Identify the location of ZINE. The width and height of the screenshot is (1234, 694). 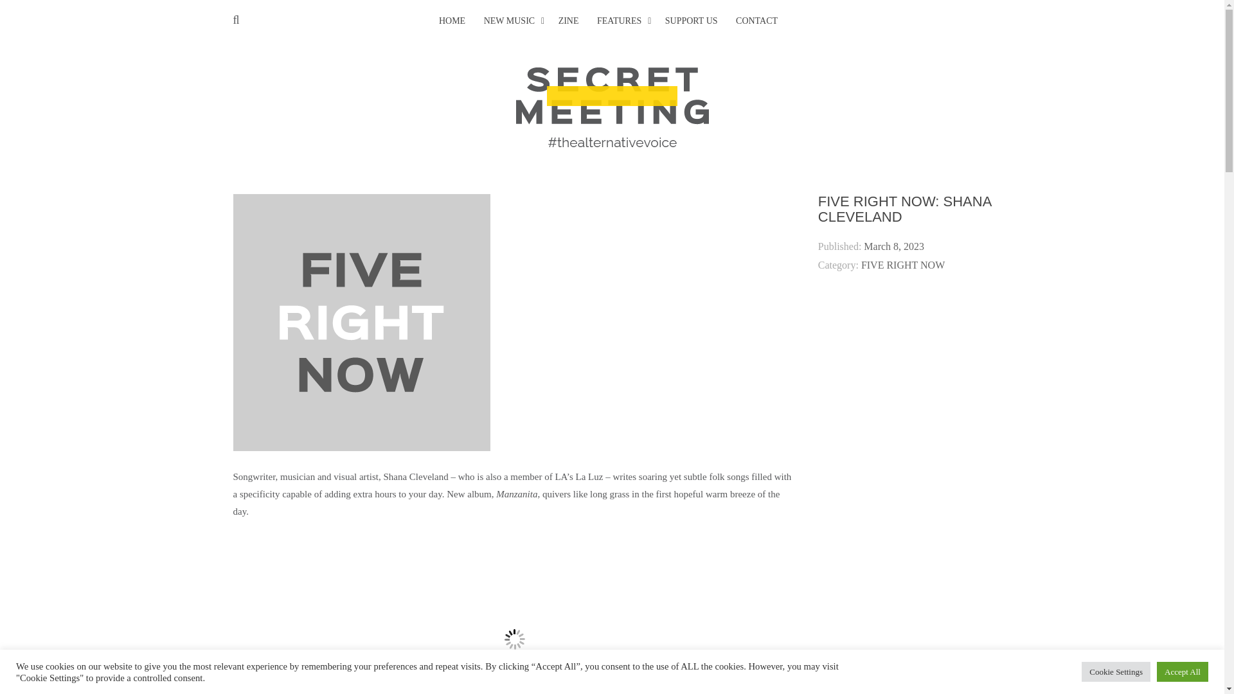
(568, 21).